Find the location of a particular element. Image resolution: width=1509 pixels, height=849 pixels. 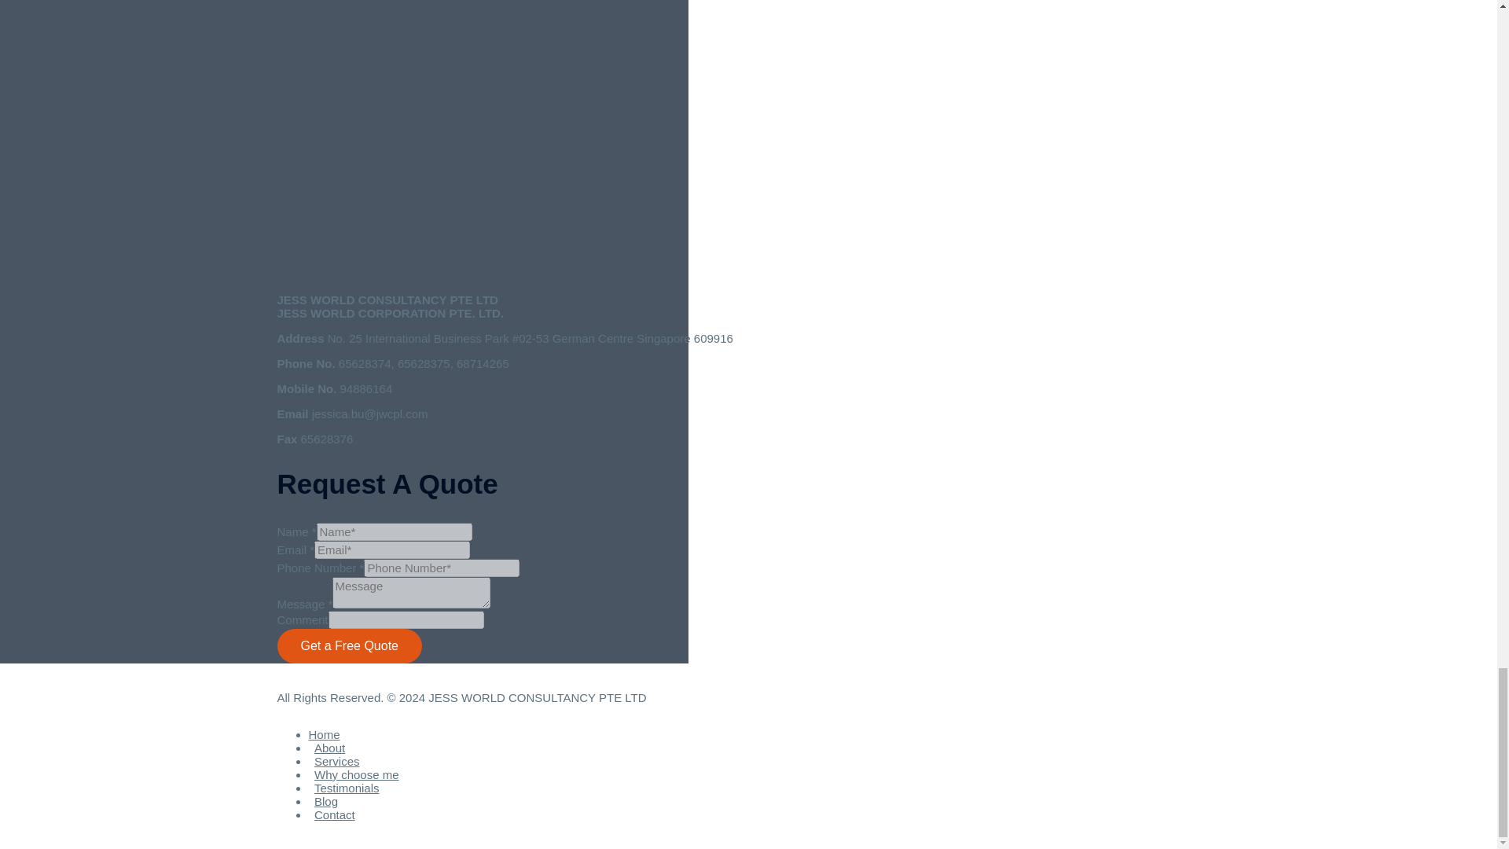

About is located at coordinates (329, 748).